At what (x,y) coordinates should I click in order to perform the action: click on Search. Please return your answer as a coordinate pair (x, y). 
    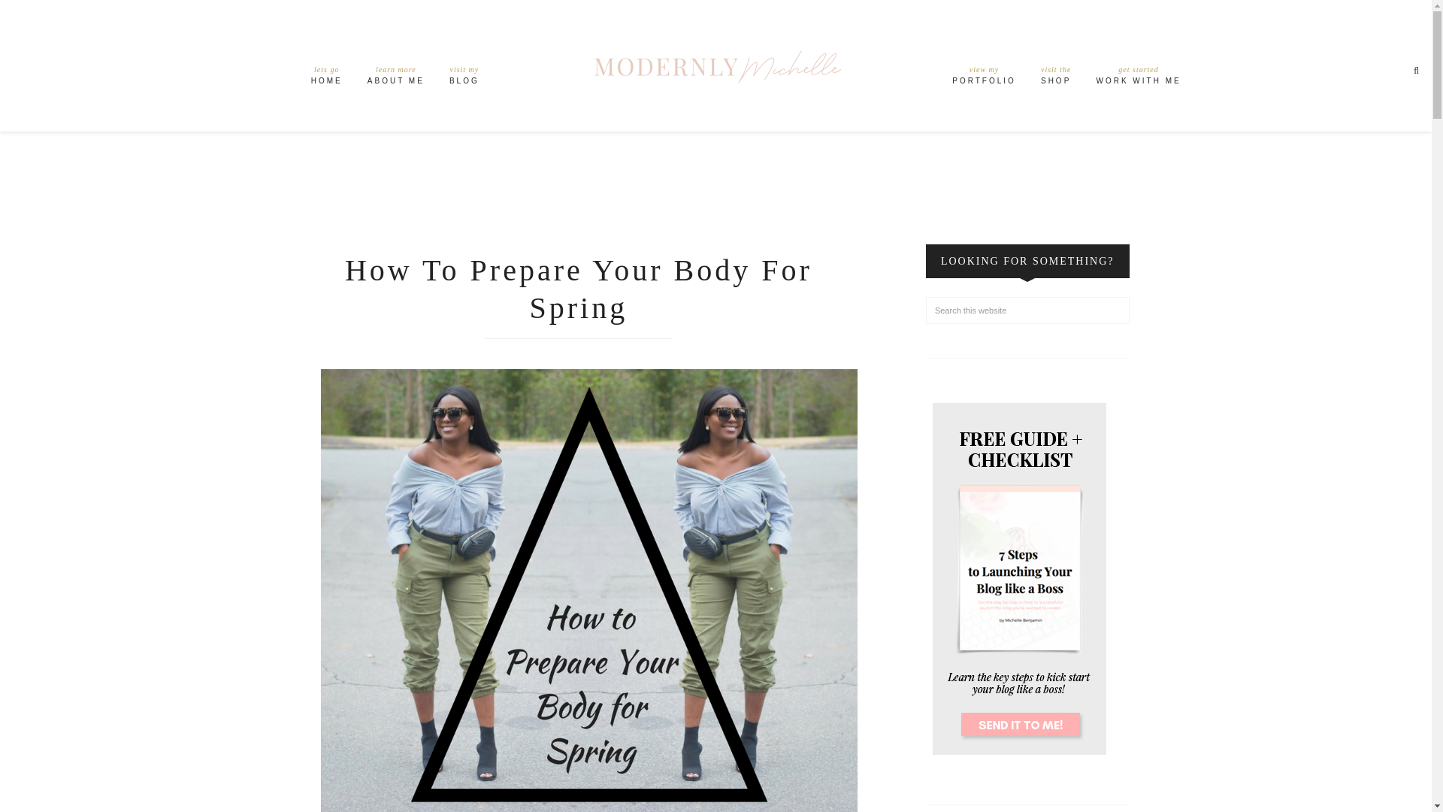
    Looking at the image, I should click on (984, 78).